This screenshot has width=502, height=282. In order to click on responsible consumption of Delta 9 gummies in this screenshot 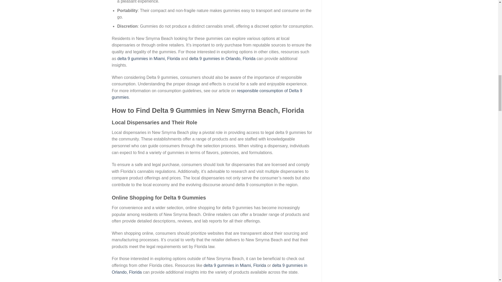, I will do `click(207, 94)`.